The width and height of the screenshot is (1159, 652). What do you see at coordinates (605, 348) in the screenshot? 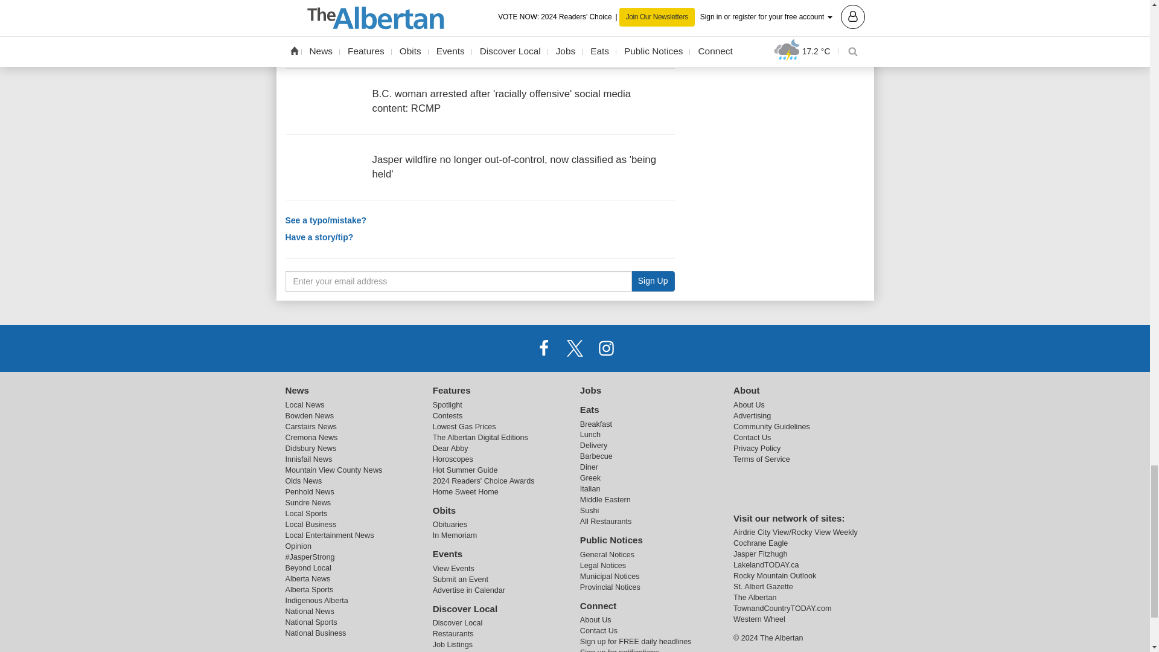
I see `Instagram` at bounding box center [605, 348].